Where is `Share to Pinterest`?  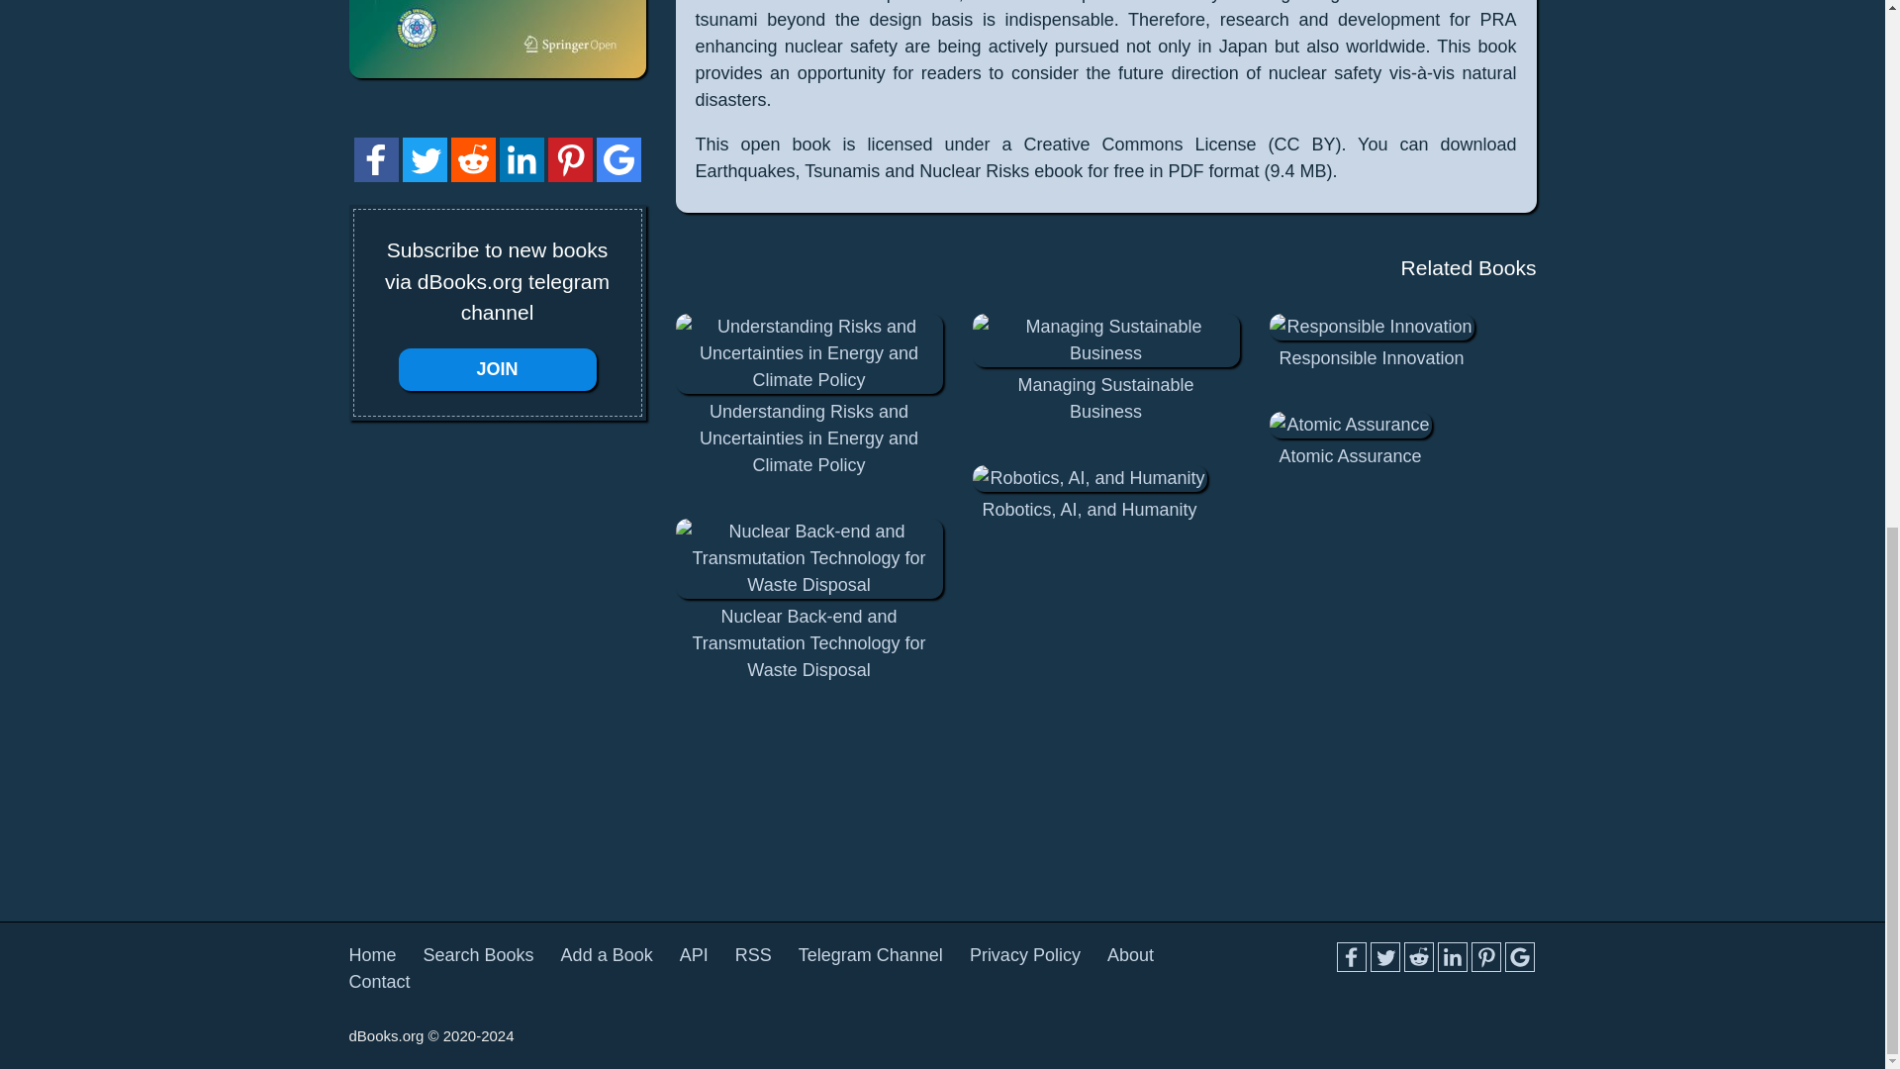 Share to Pinterest is located at coordinates (570, 159).